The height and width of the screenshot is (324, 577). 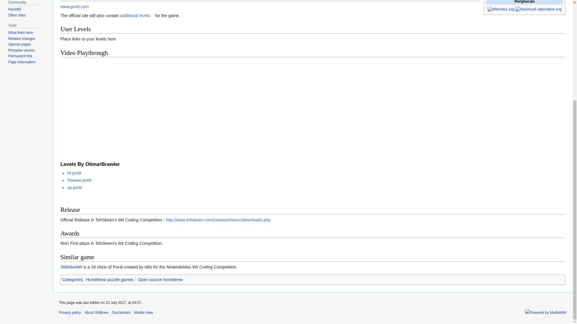 I want to click on up.portii, so click(x=76, y=187).